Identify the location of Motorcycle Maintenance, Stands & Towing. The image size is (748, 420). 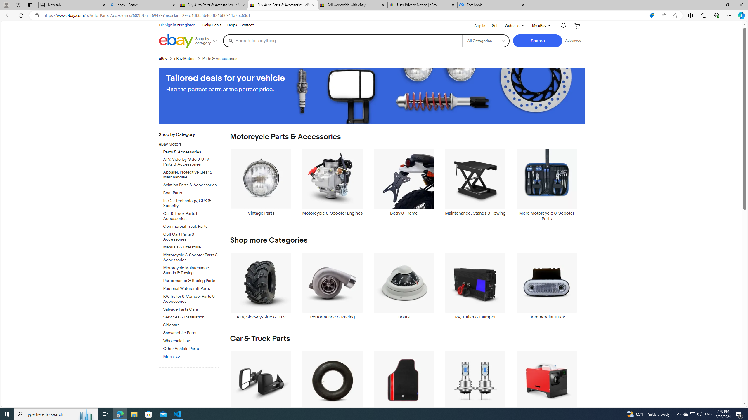
(191, 271).